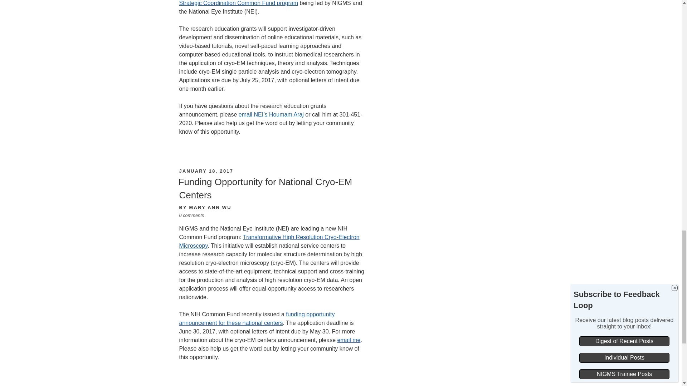  What do you see at coordinates (257, 318) in the screenshot?
I see `funding opportunity announcement for these national centers` at bounding box center [257, 318].